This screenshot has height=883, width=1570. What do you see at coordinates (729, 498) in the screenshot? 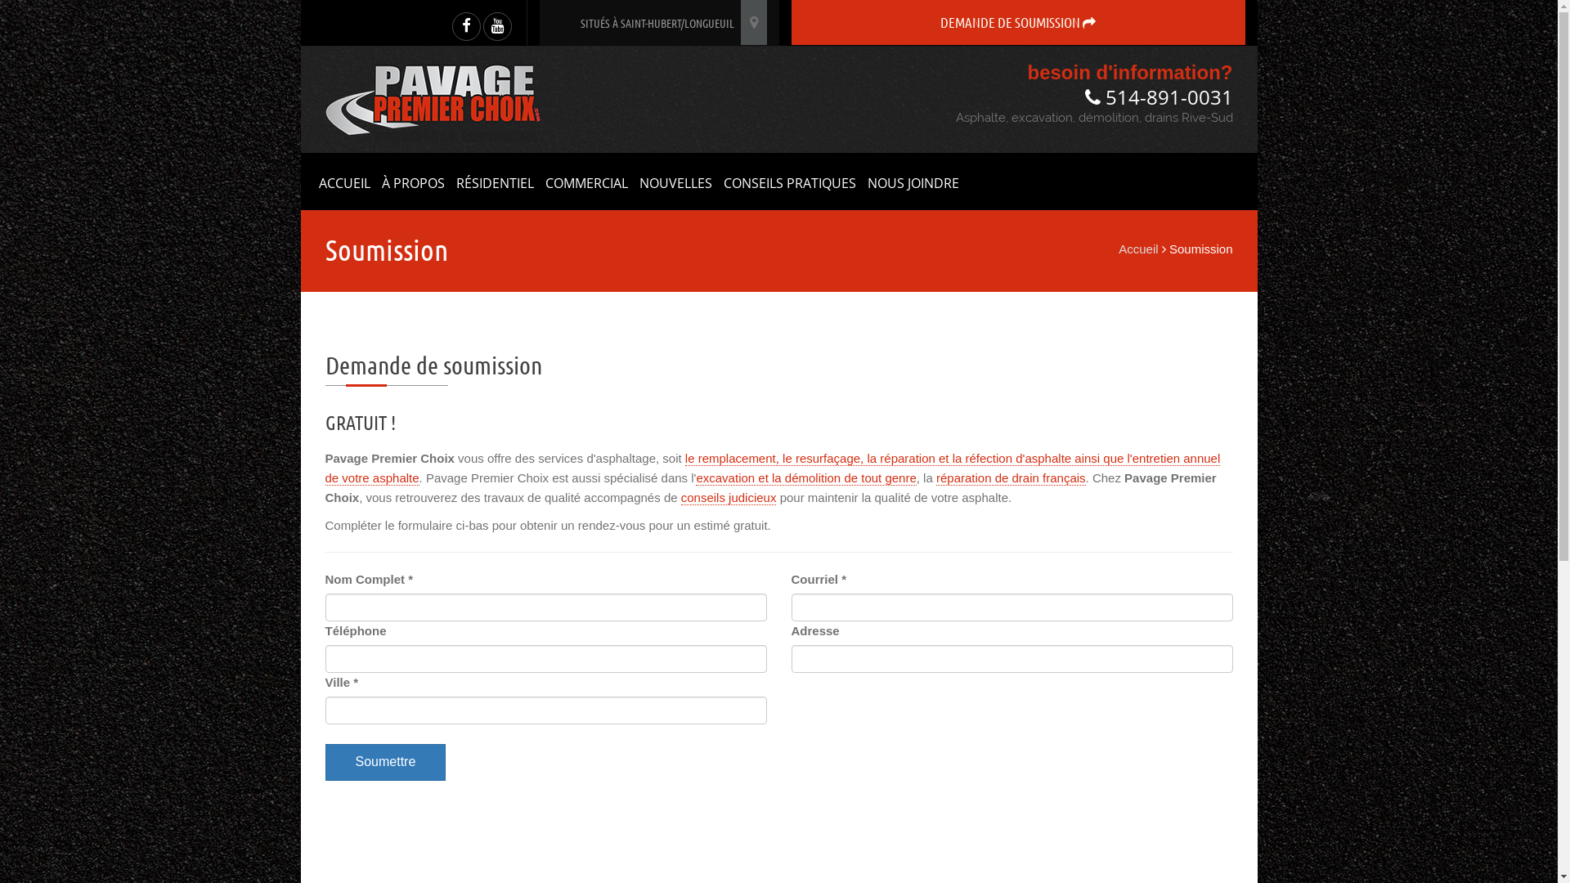
I see `conseils judicieux` at bounding box center [729, 498].